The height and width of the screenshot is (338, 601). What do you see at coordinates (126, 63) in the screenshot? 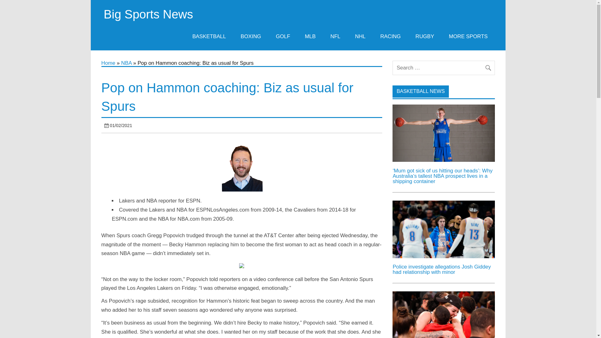
I see `NBA` at bounding box center [126, 63].